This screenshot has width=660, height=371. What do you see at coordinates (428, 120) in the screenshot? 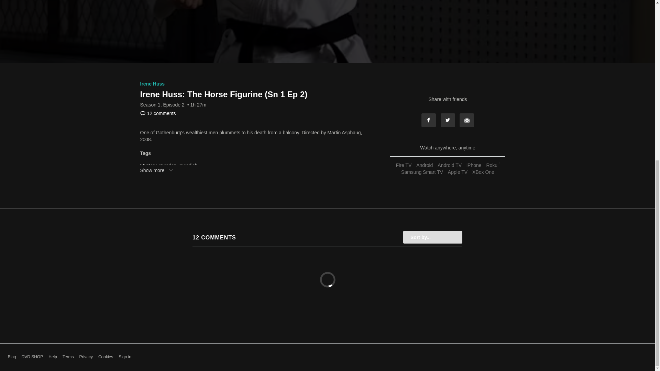
I see `Facebook` at bounding box center [428, 120].